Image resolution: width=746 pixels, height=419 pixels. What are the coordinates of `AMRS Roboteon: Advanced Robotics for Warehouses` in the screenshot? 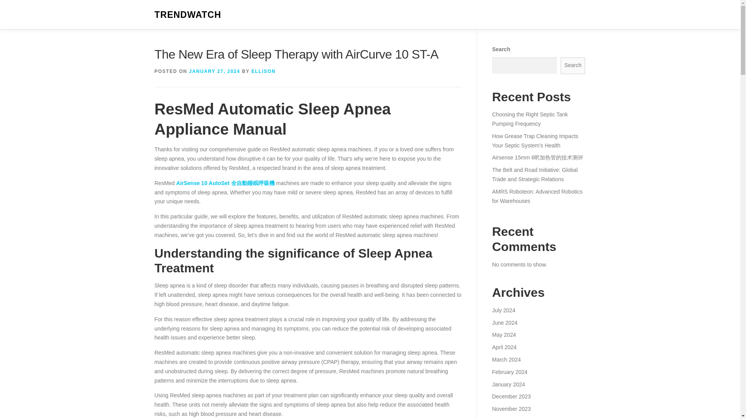 It's located at (537, 196).